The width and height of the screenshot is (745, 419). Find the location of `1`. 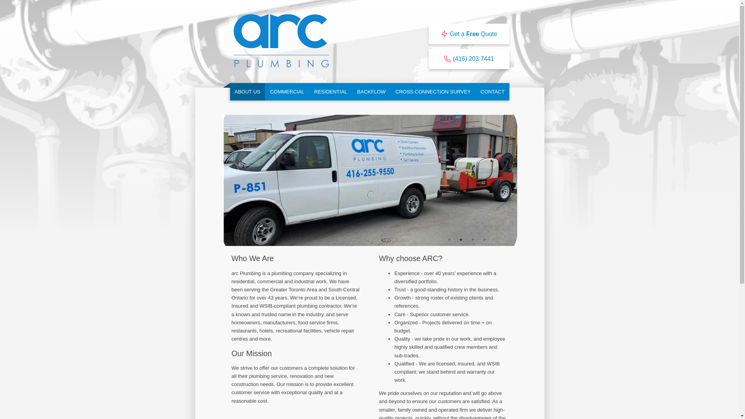

1 is located at coordinates (449, 240).